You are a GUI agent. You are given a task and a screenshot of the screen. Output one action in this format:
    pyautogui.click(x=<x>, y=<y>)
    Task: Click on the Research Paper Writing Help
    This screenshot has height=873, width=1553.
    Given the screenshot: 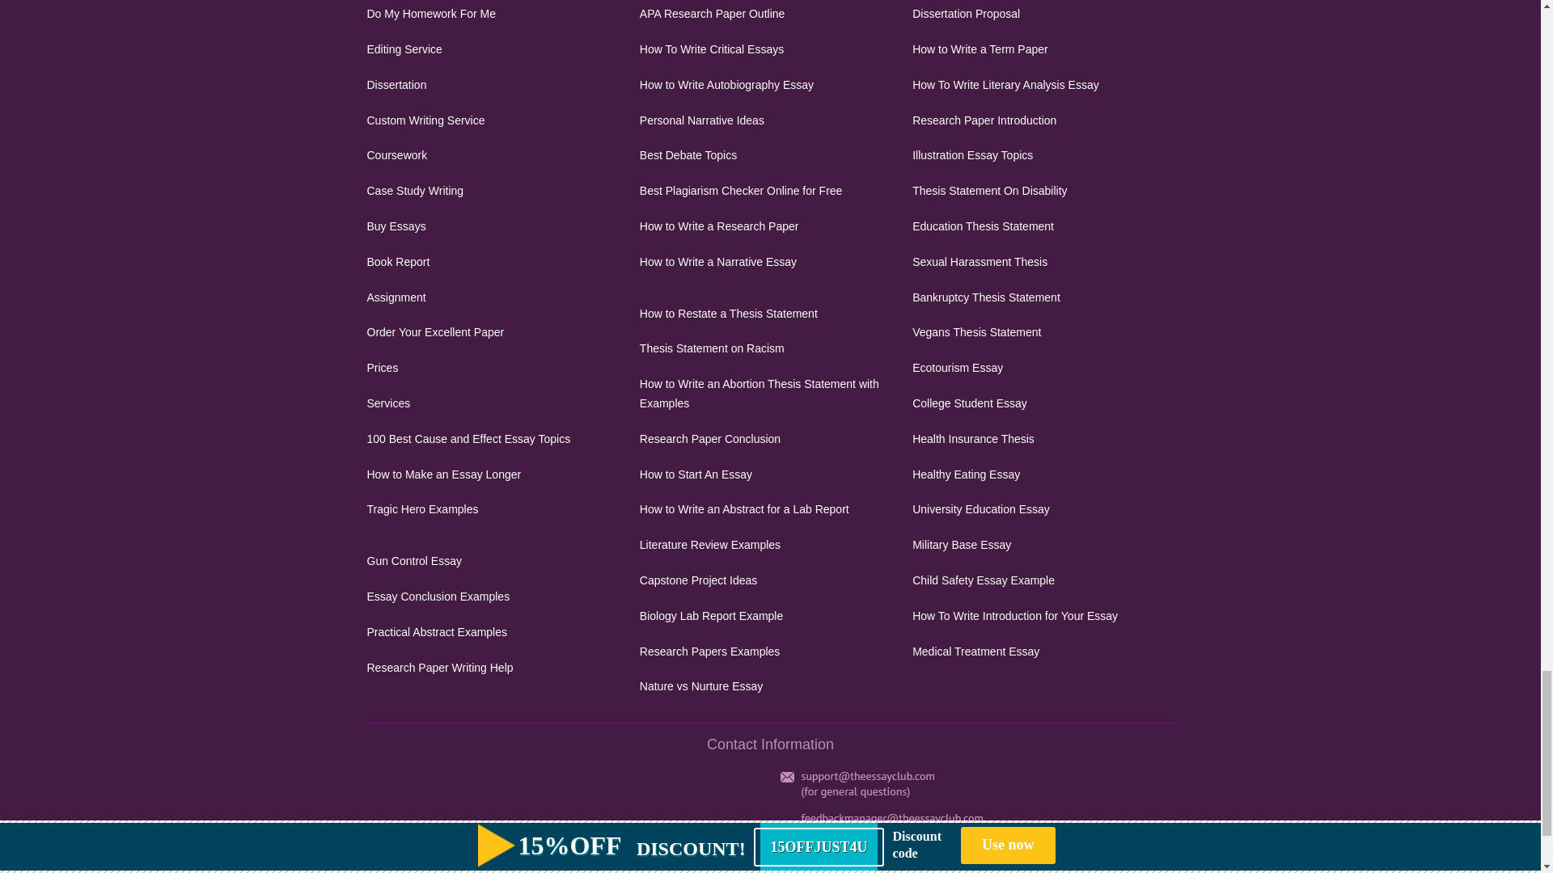 What is the action you would take?
    pyautogui.click(x=497, y=668)
    